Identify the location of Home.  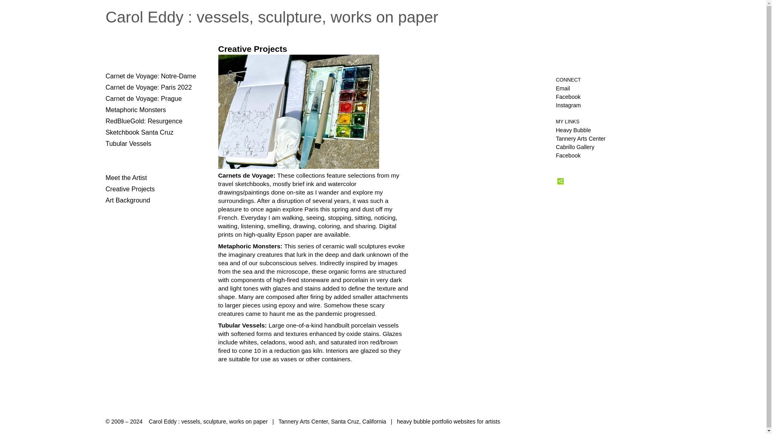
(272, 17).